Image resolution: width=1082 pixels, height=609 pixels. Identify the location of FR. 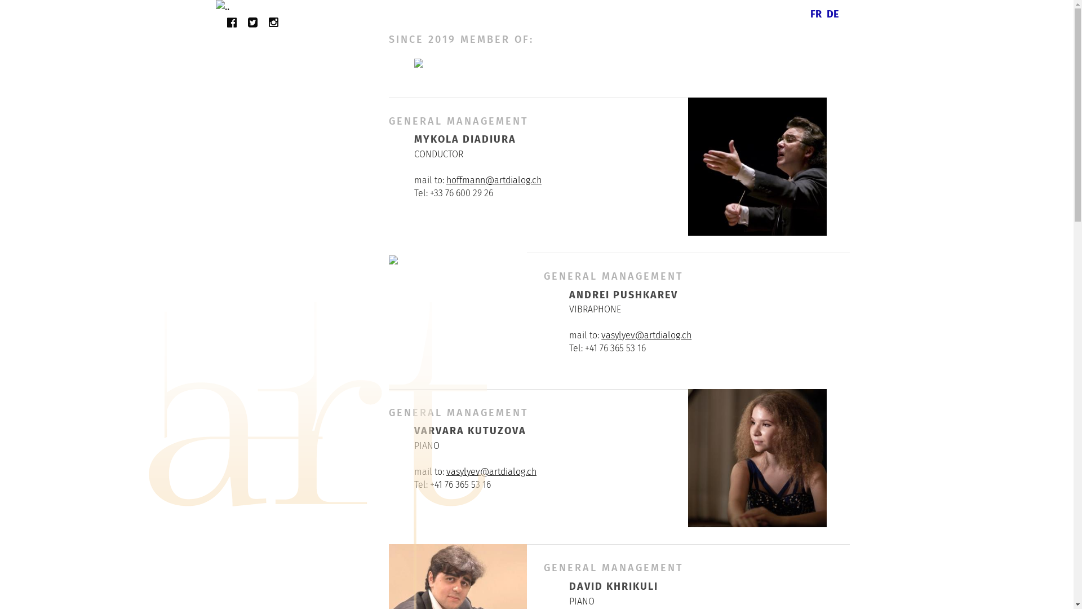
(815, 14).